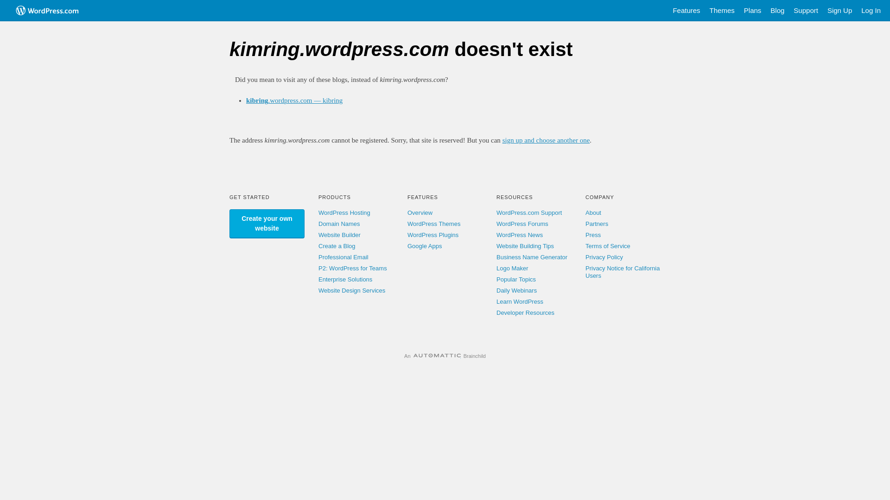 The image size is (890, 500). What do you see at coordinates (420, 213) in the screenshot?
I see `Overview` at bounding box center [420, 213].